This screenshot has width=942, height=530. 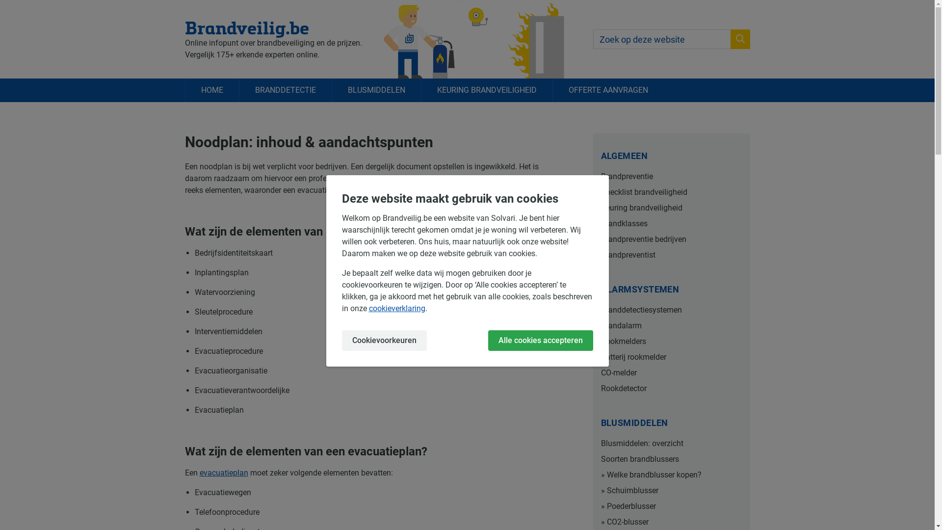 I want to click on Rookmelders, so click(x=671, y=342).